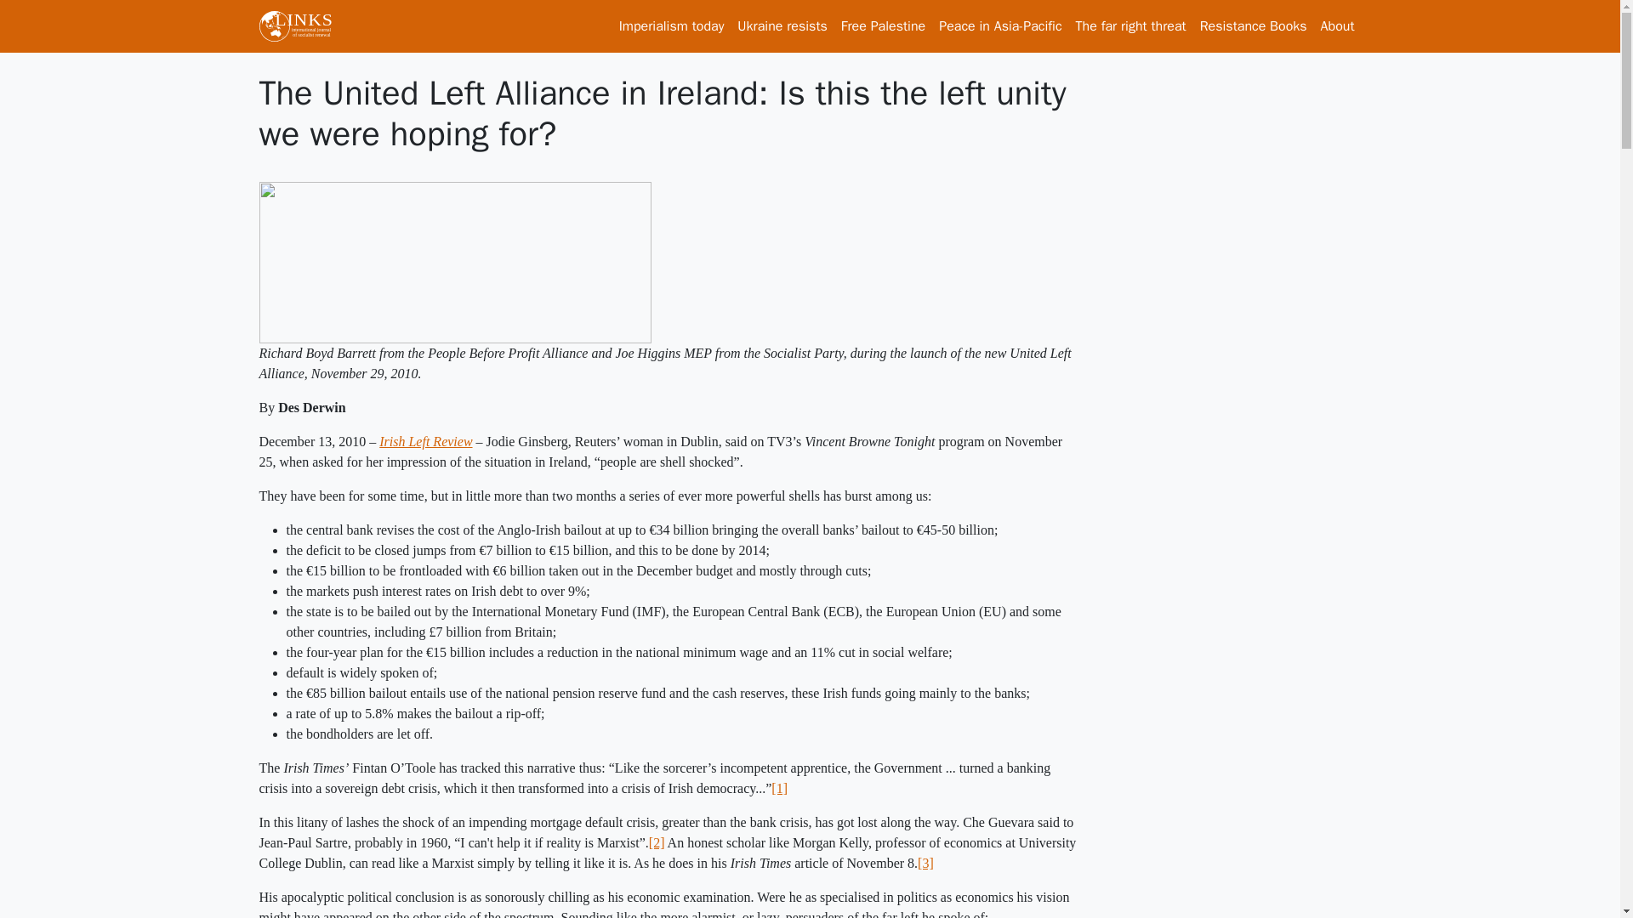  I want to click on Peace in Asia-Pacific, so click(1000, 25).